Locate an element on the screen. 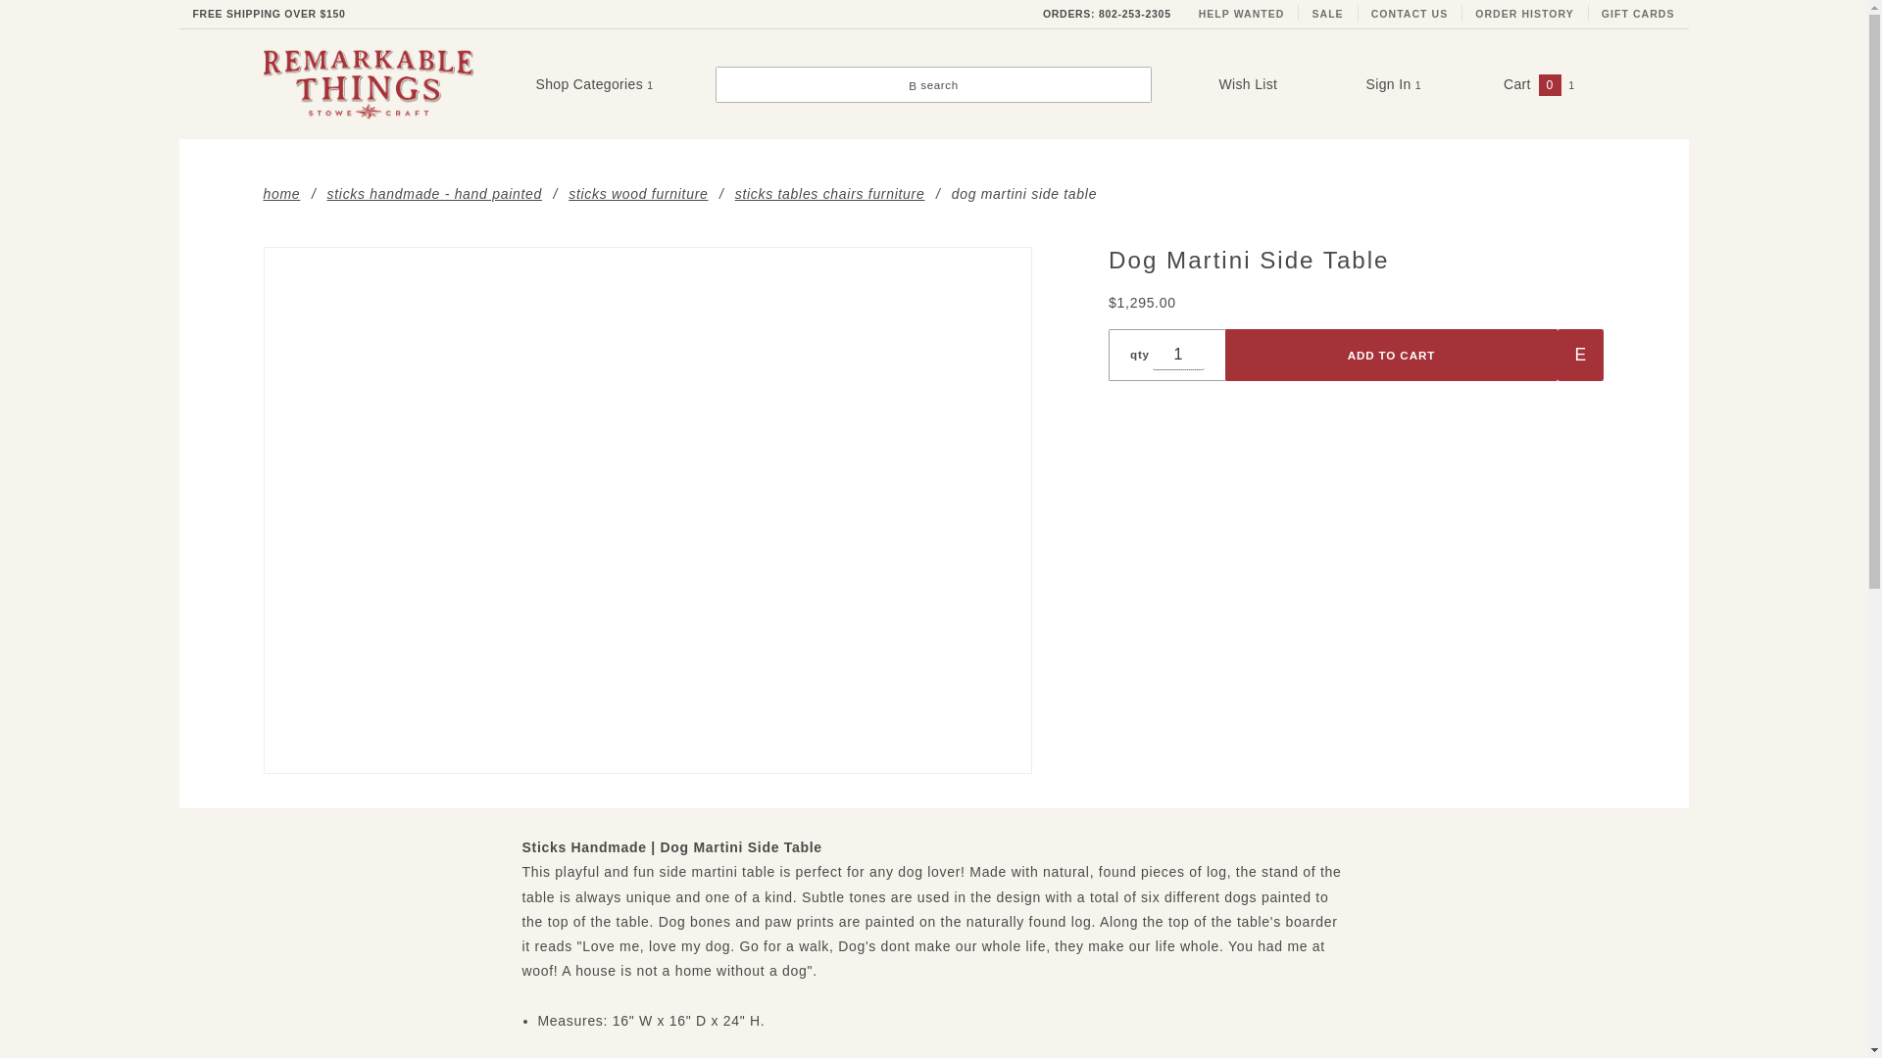 The width and height of the screenshot is (1882, 1058). CLOSE is located at coordinates (1511, 16).